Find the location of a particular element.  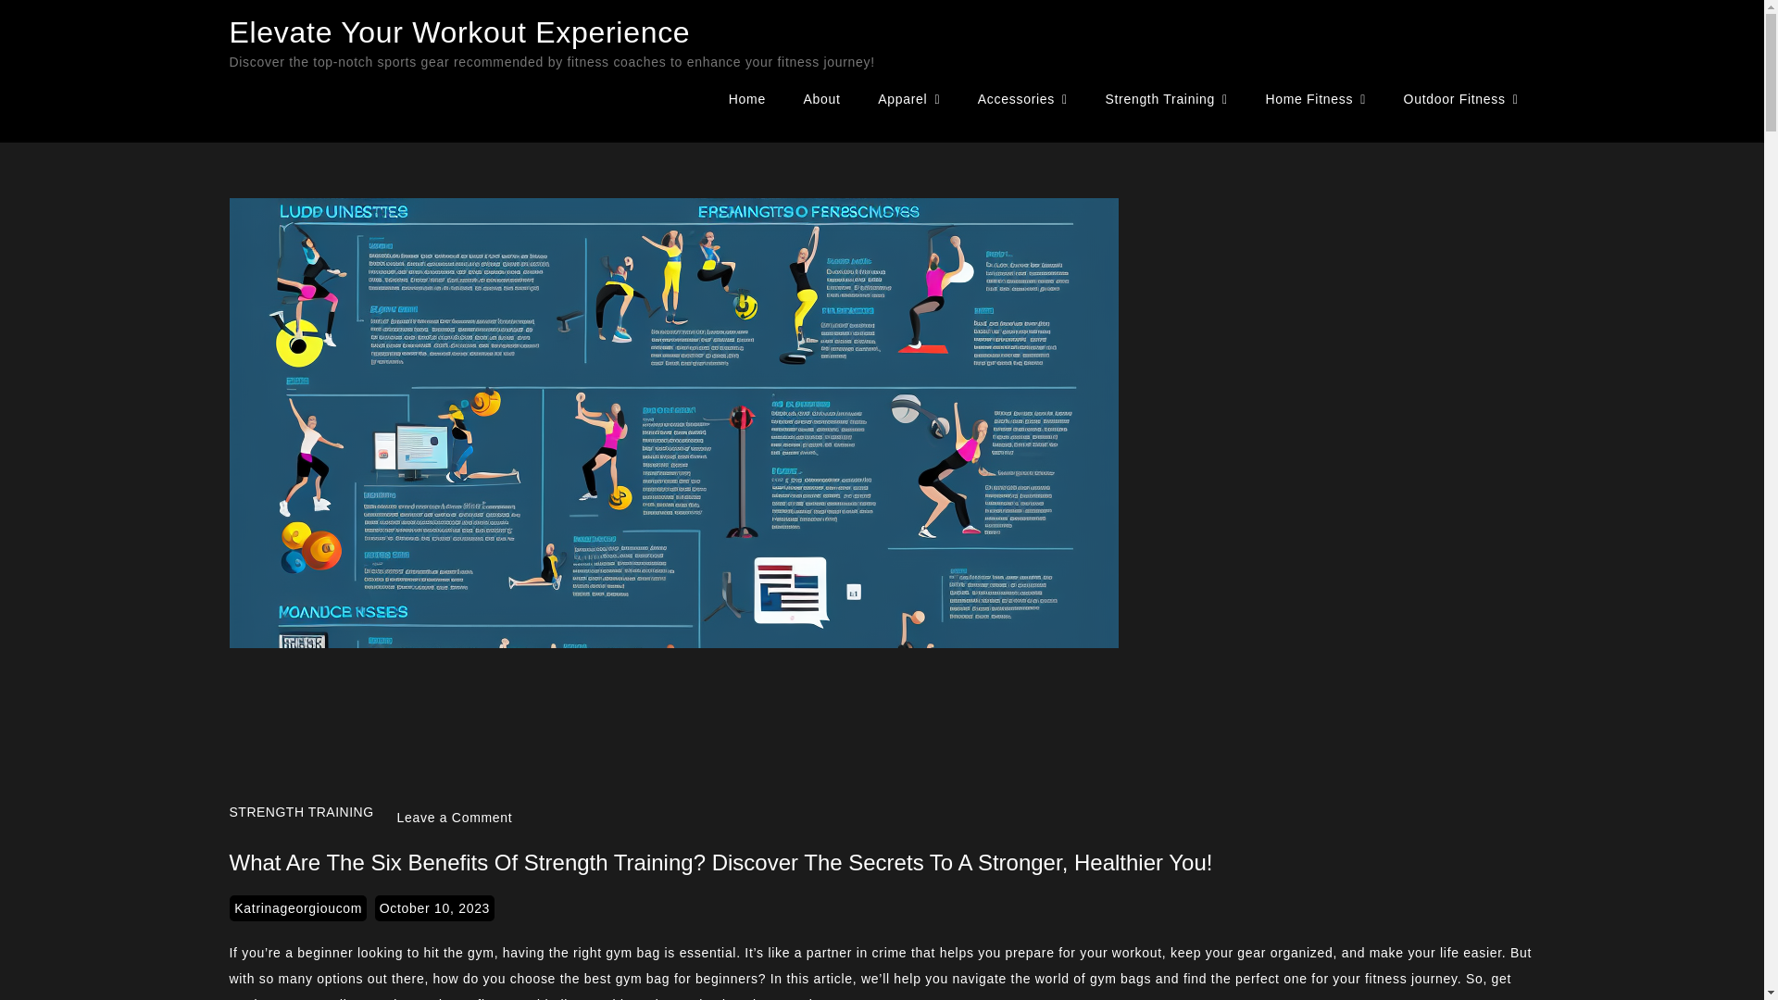

Accessories is located at coordinates (1022, 99).